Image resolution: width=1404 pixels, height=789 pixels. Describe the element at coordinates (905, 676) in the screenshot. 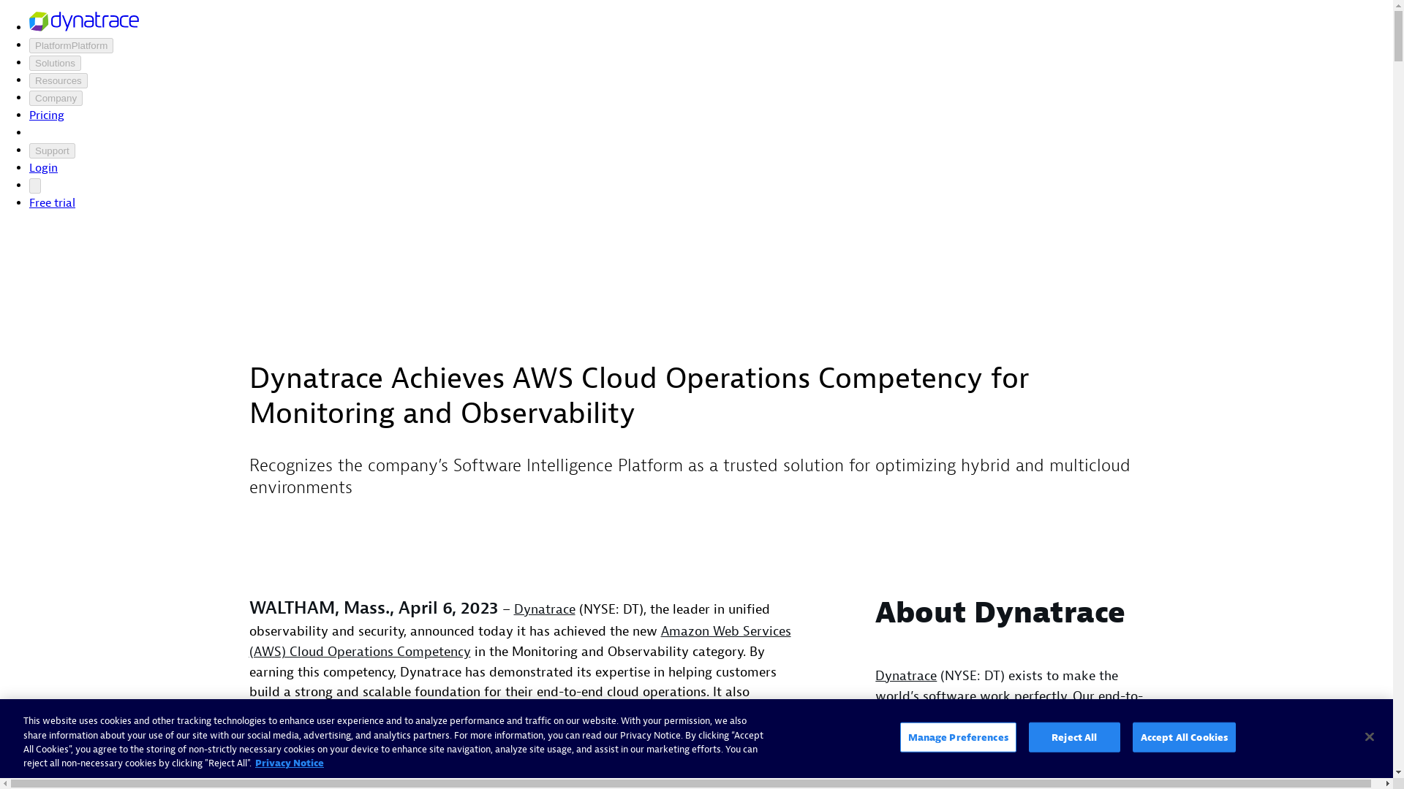

I see `Dynatrace` at that location.